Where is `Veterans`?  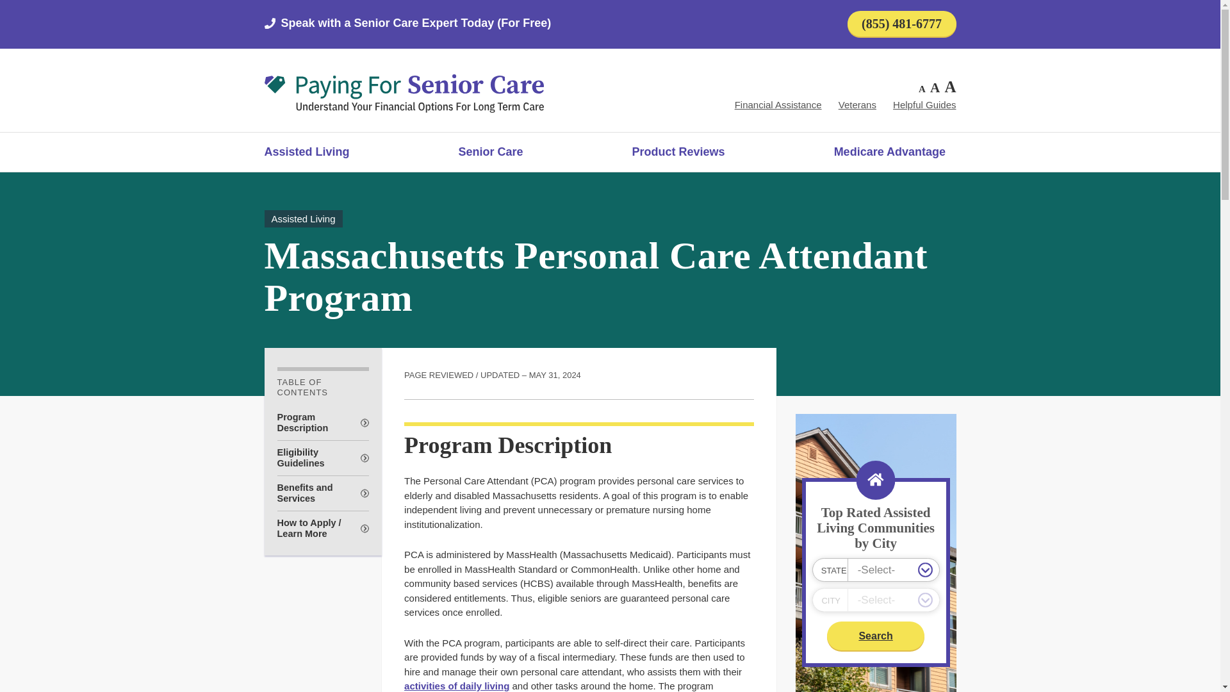
Veterans is located at coordinates (857, 104).